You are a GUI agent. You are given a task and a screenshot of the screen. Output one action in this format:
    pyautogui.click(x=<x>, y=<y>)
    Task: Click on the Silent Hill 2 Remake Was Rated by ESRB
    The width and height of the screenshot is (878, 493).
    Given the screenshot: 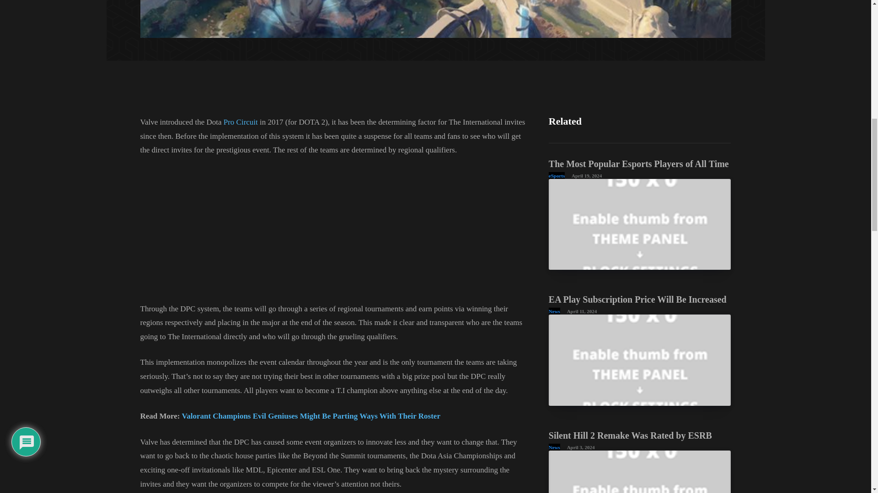 What is the action you would take?
    pyautogui.click(x=640, y=472)
    